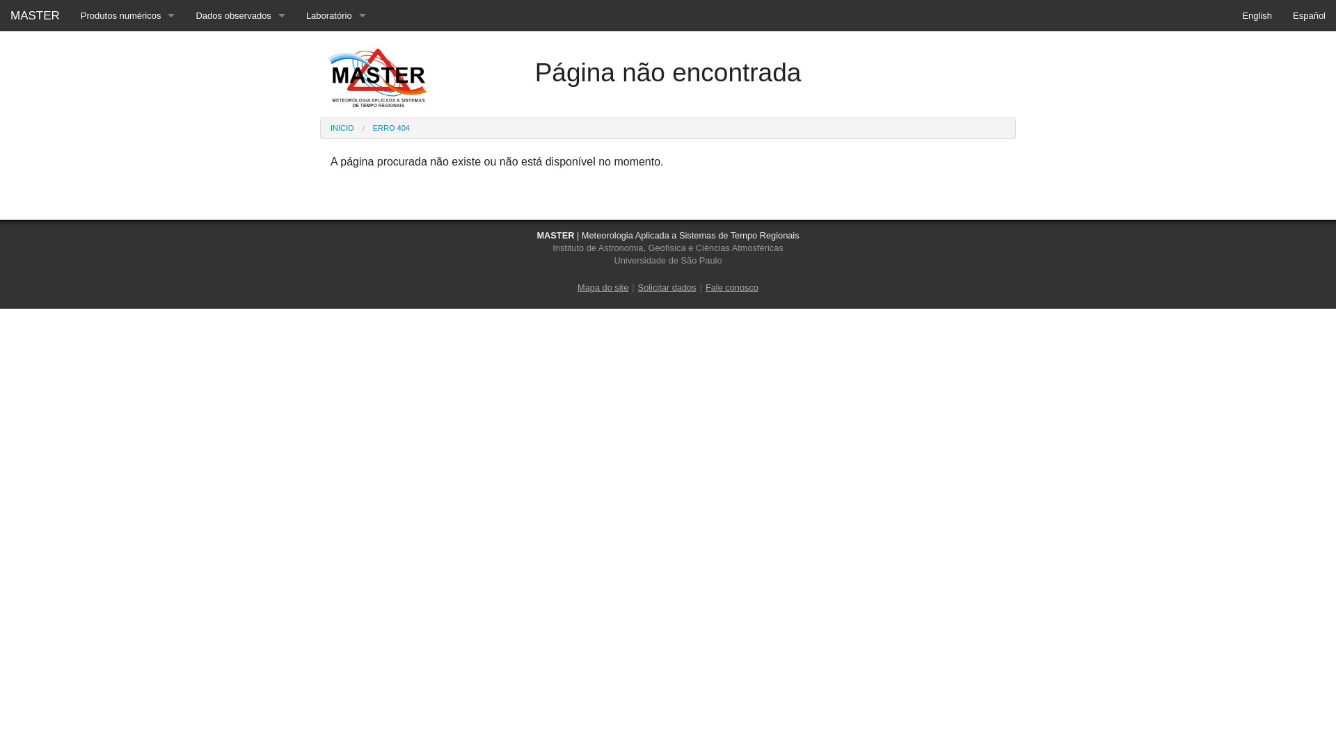 The width and height of the screenshot is (1336, 751). Describe the element at coordinates (1257, 15) in the screenshot. I see `English` at that location.